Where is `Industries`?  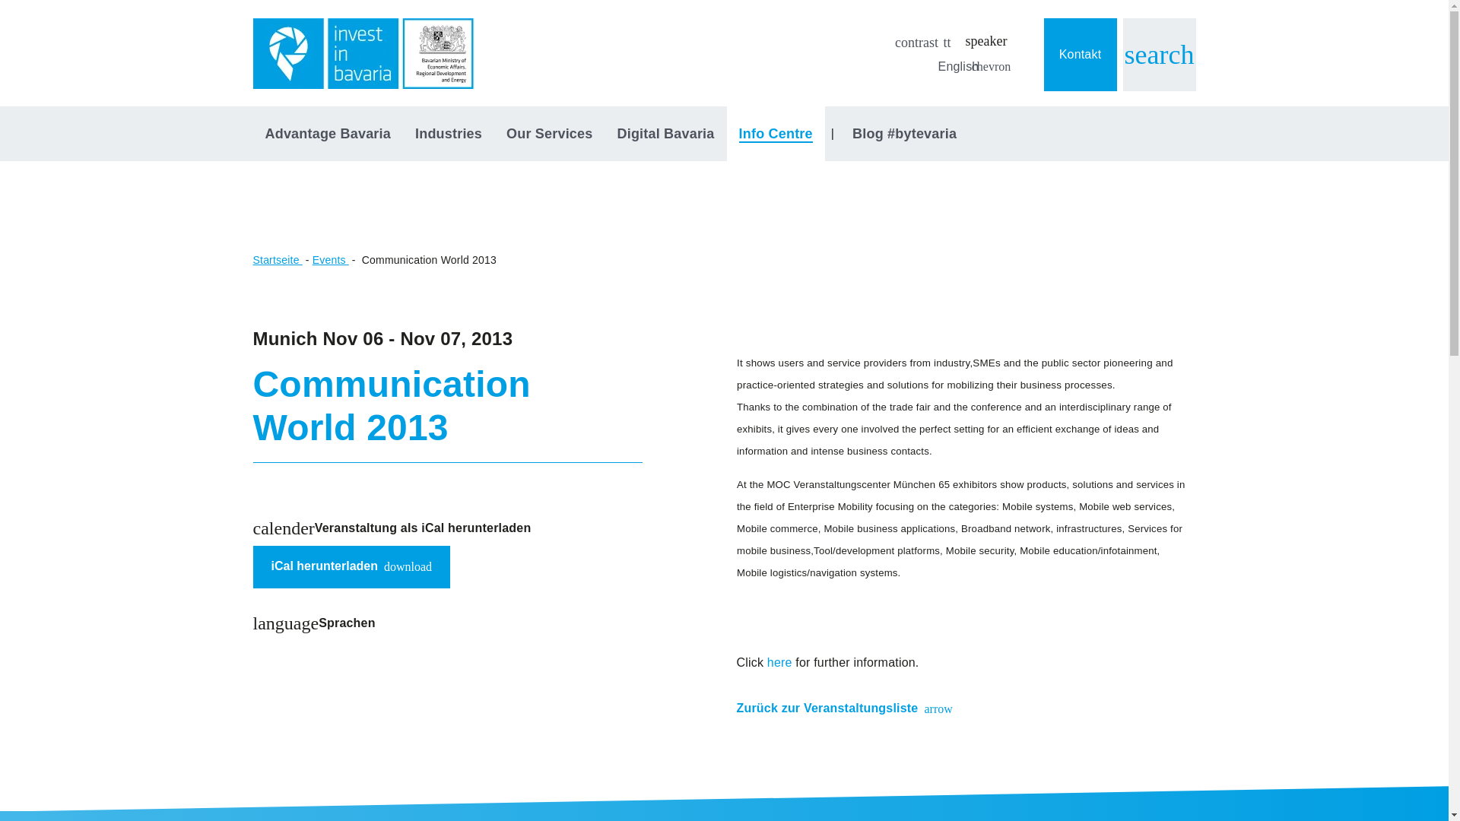 Industries is located at coordinates (449, 134).